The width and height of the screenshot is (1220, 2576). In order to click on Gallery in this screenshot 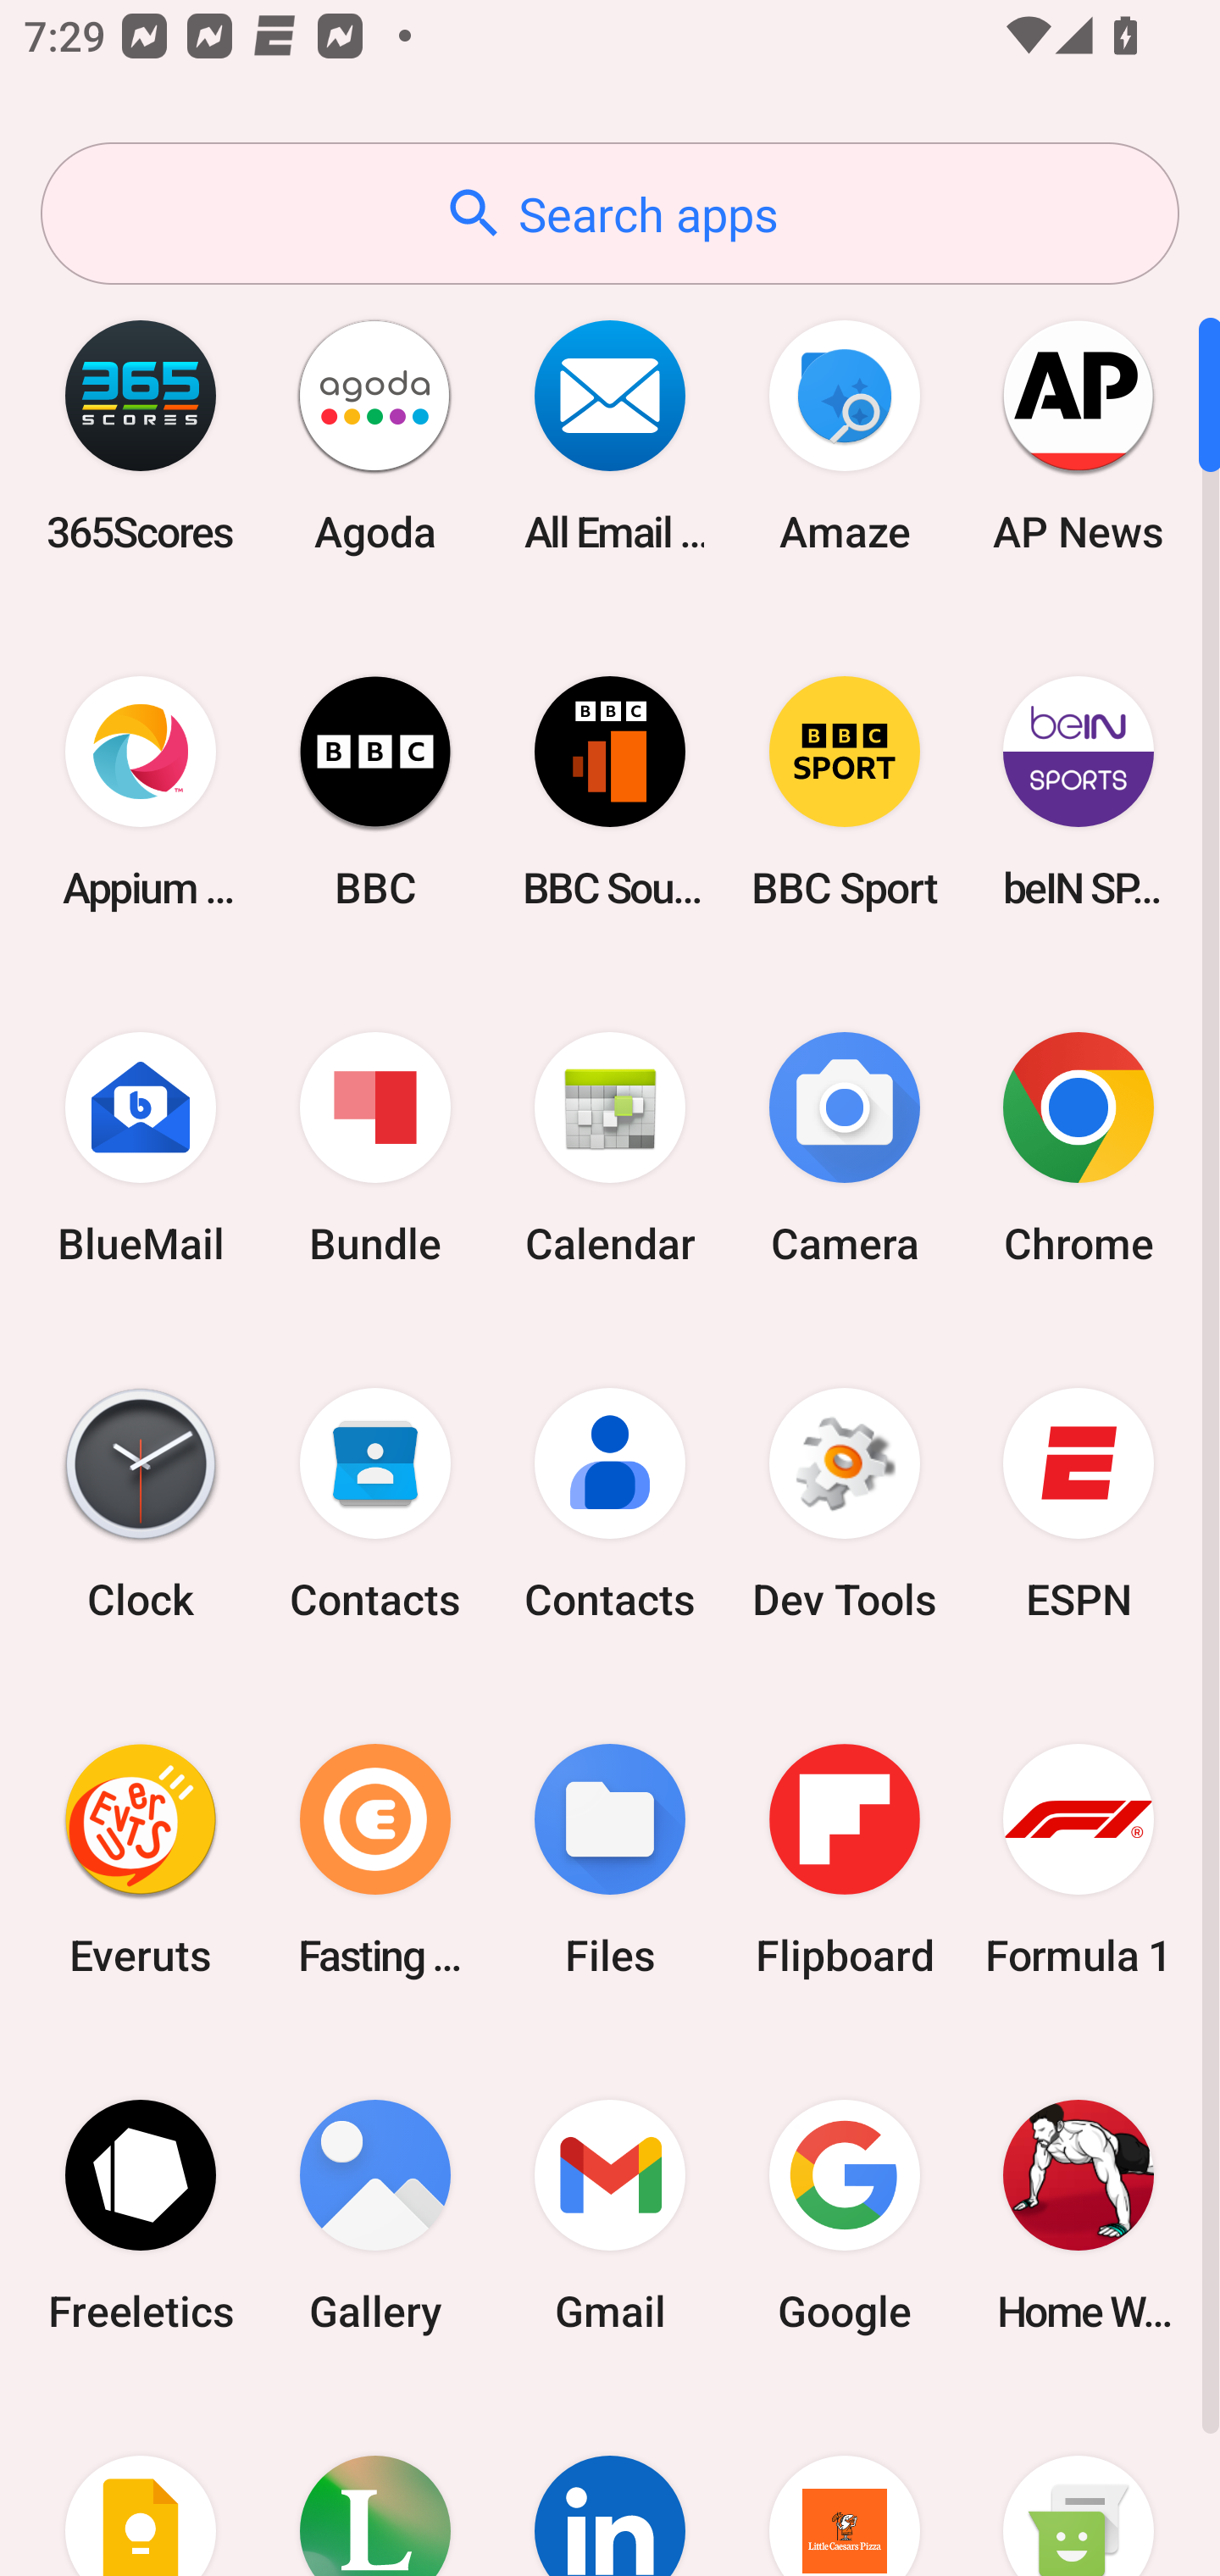, I will do `click(375, 2215)`.